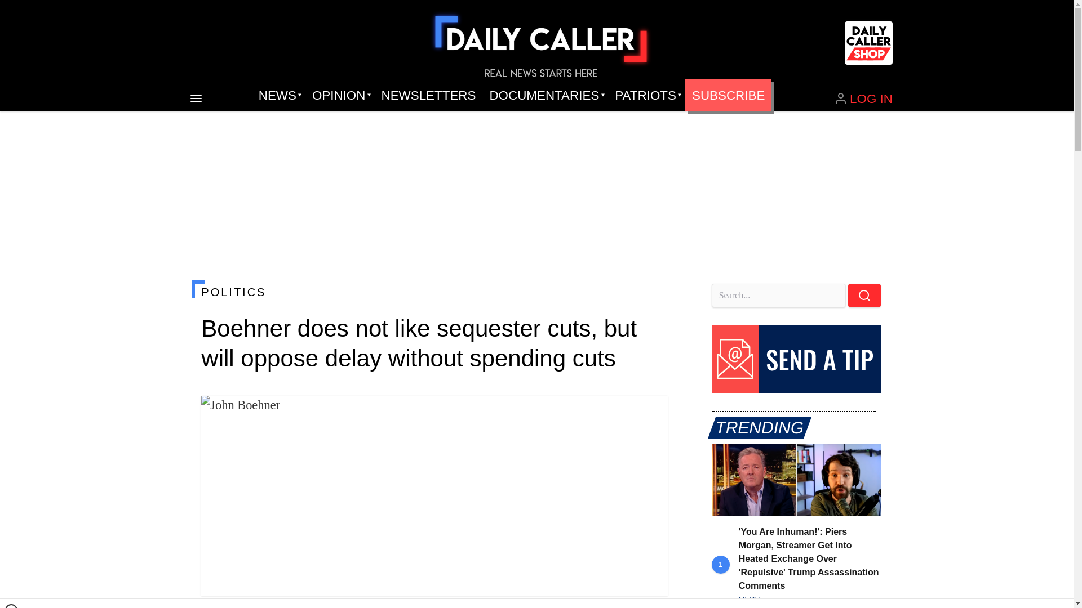 The width and height of the screenshot is (1082, 608). What do you see at coordinates (278, 96) in the screenshot?
I see `NEWS` at bounding box center [278, 96].